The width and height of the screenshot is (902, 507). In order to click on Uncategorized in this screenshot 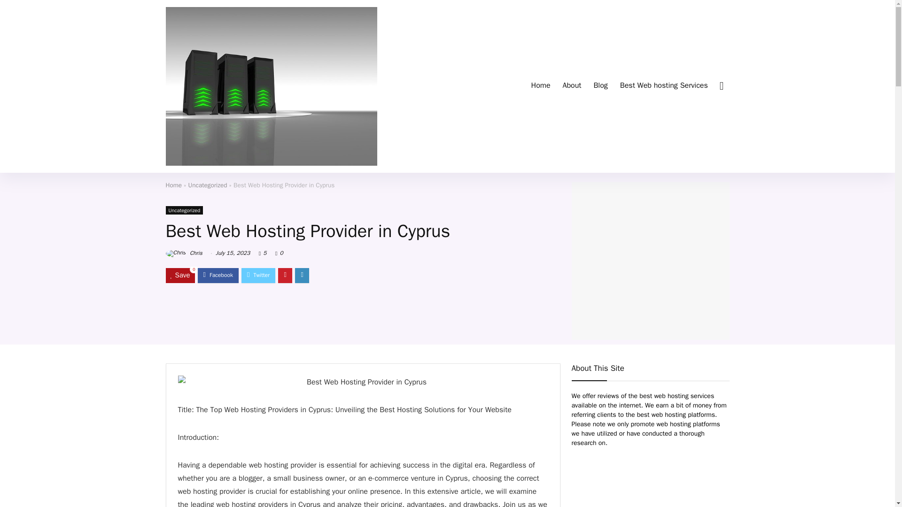, I will do `click(208, 185)`.